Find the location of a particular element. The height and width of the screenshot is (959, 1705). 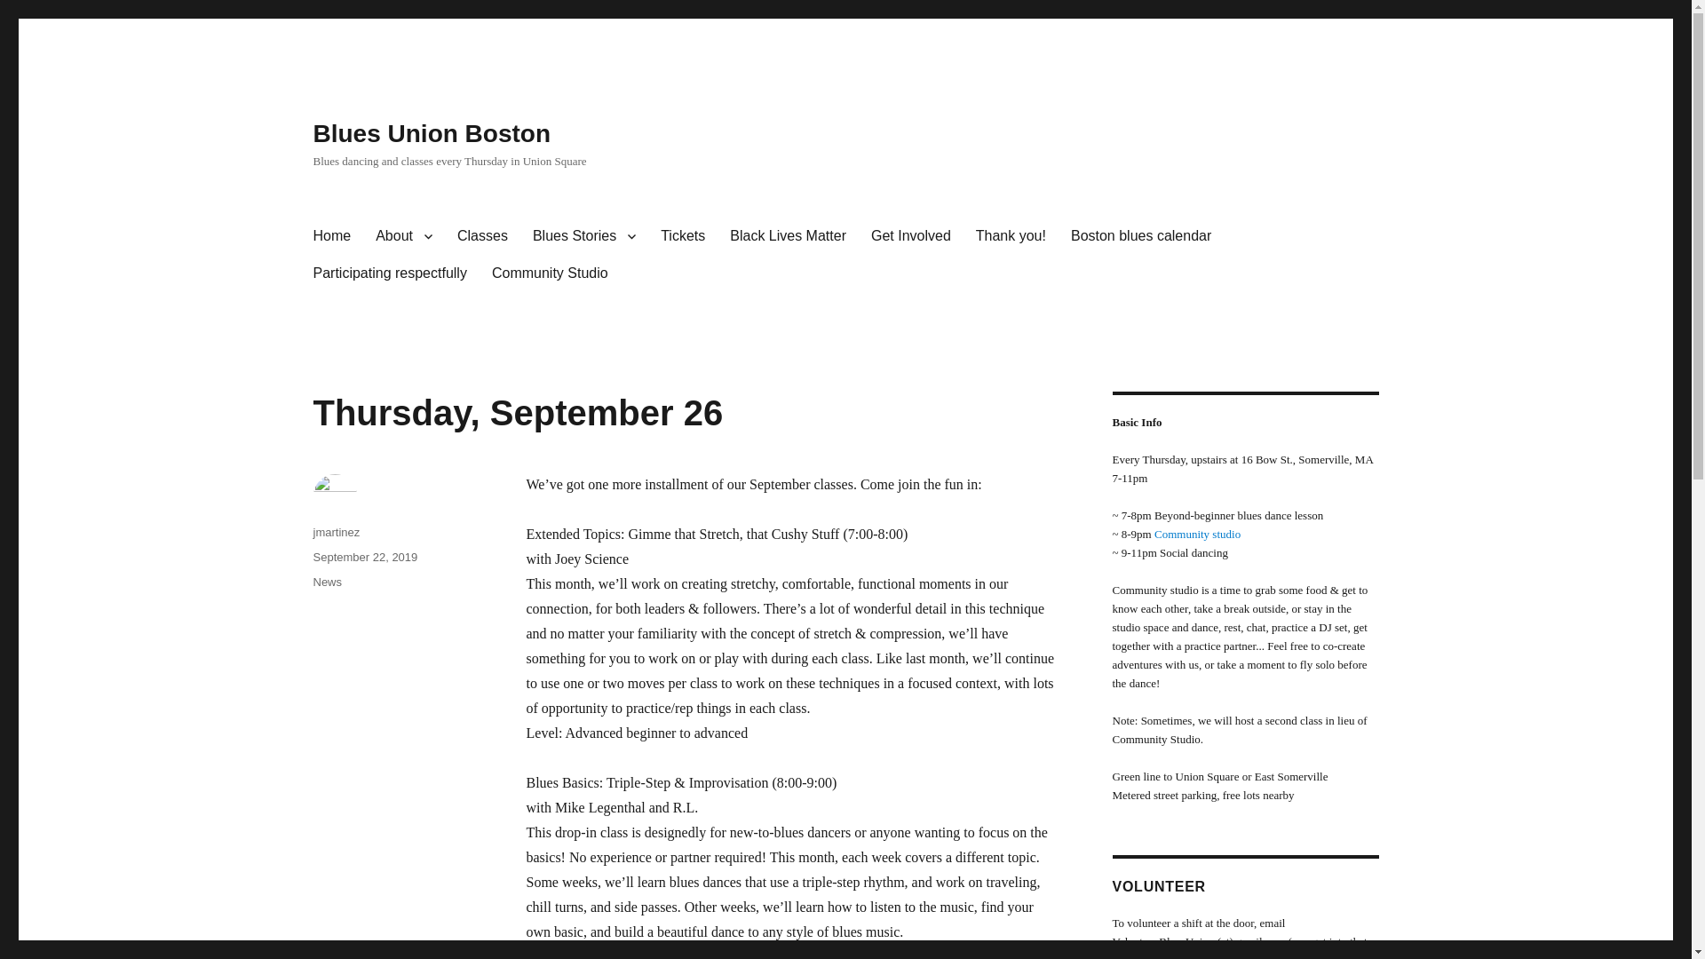

September 22, 2019 is located at coordinates (364, 557).